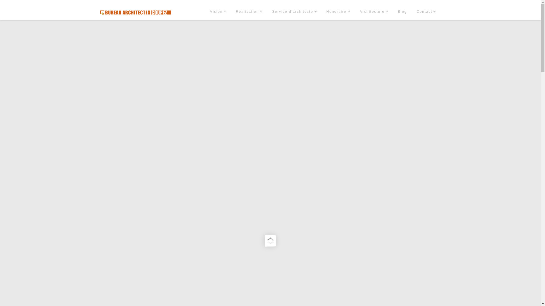 The width and height of the screenshot is (545, 306). What do you see at coordinates (338, 10) in the screenshot?
I see `Honoraire` at bounding box center [338, 10].